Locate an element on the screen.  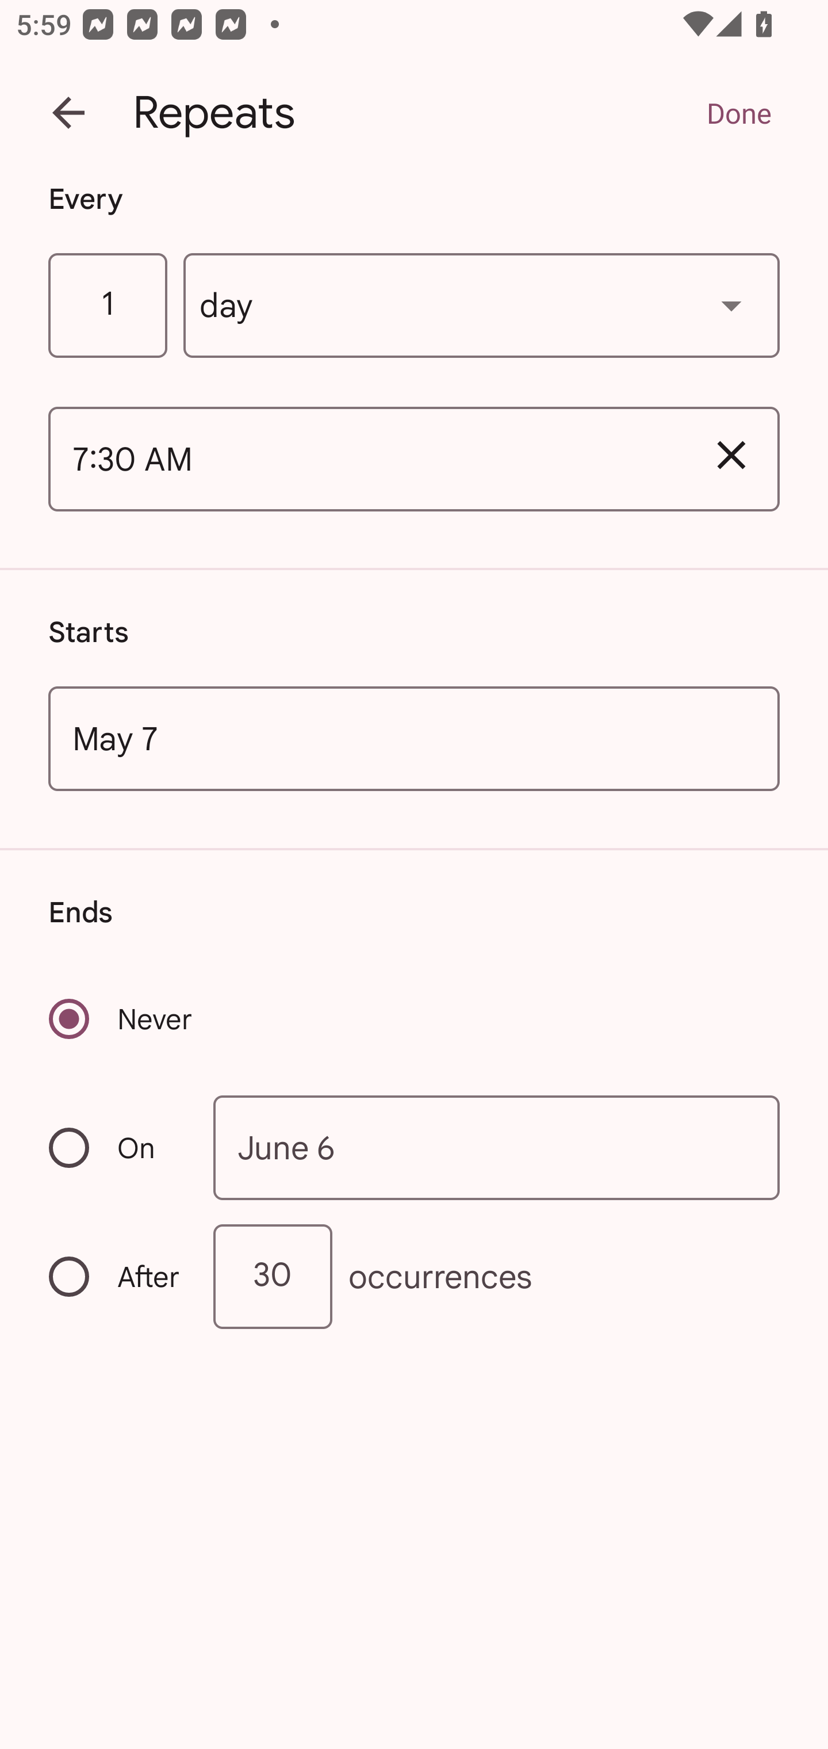
Remove 7:30 AM is located at coordinates (731, 456).